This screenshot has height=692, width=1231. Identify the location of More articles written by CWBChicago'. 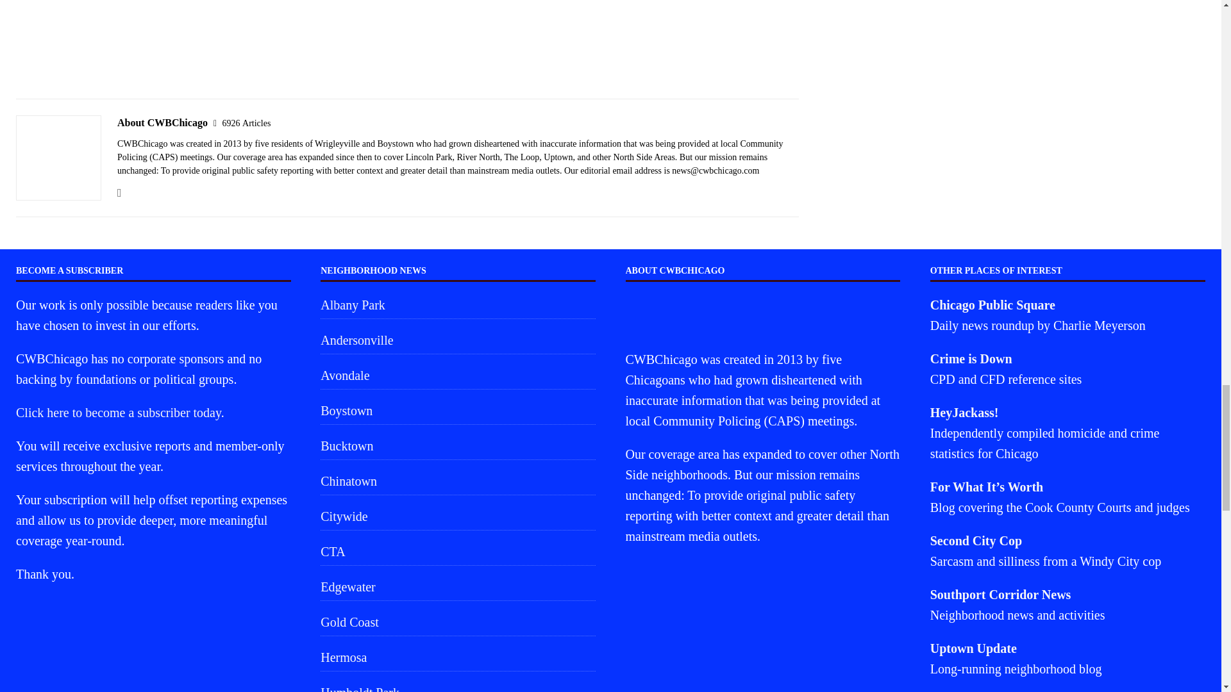
(246, 123).